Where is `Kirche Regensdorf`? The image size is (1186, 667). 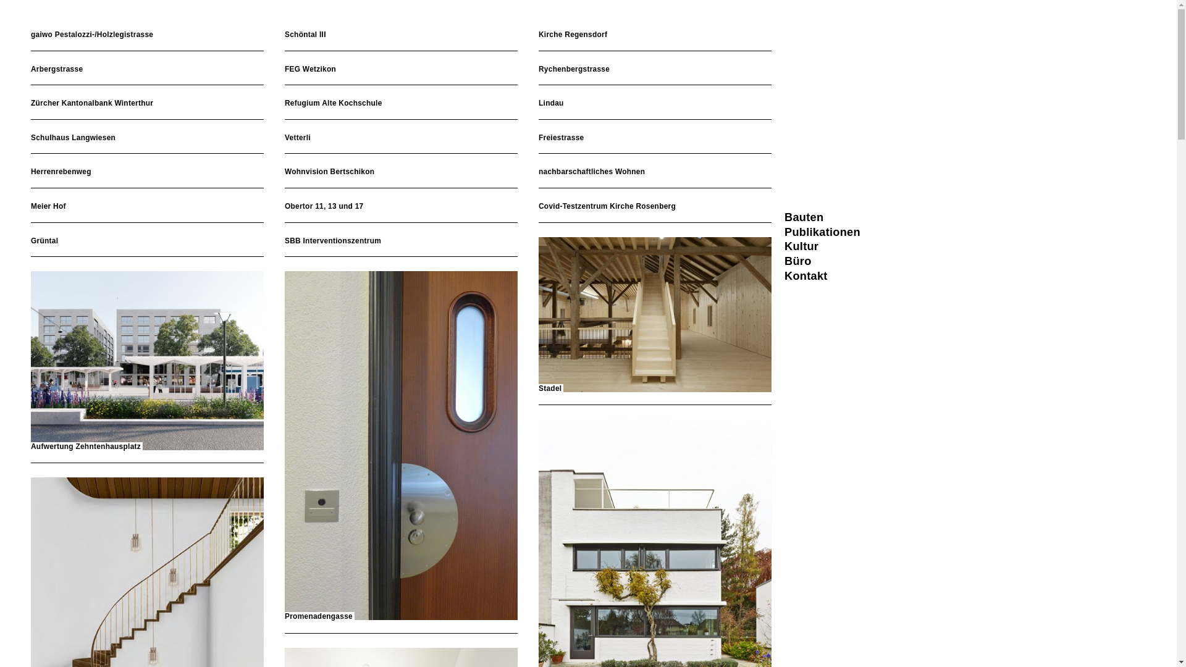
Kirche Regensdorf is located at coordinates (655, 35).